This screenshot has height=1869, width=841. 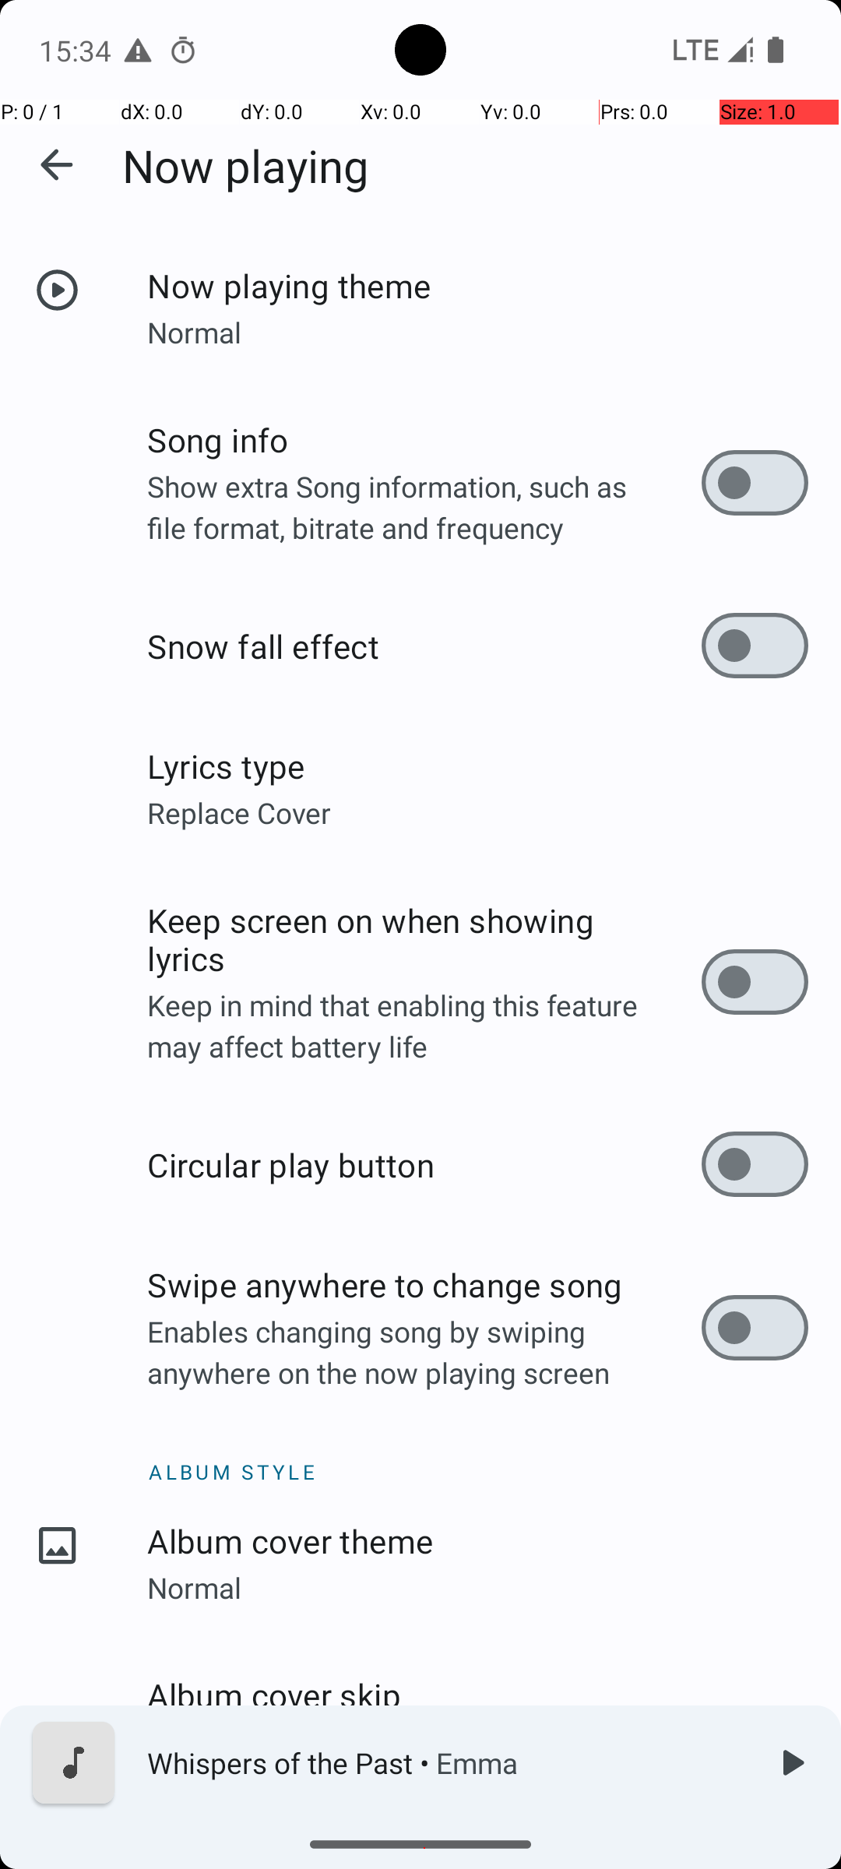 I want to click on Swipe anywhere to change song, so click(x=424, y=1285).